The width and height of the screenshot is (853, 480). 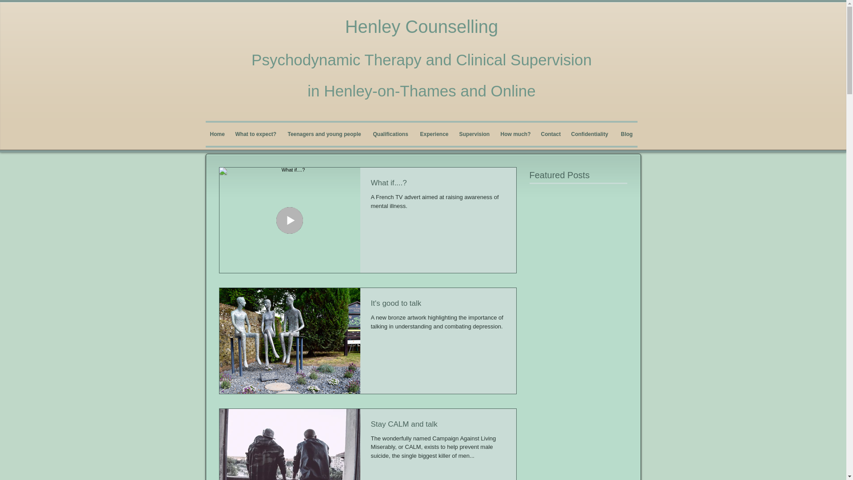 I want to click on Supervision, so click(x=475, y=134).